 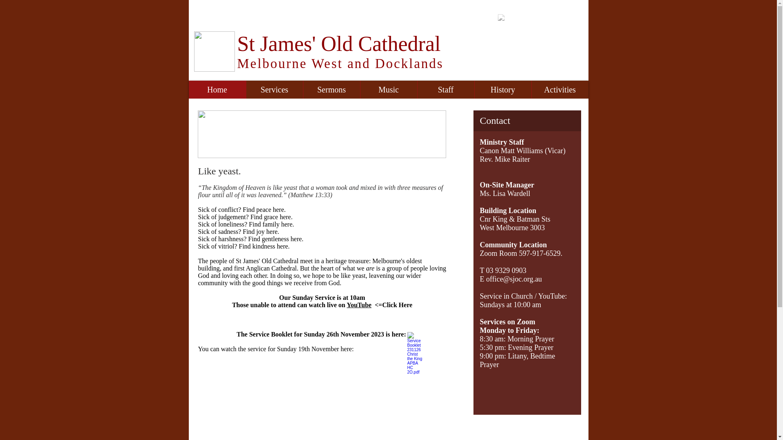 I want to click on @sjoc.org.au, so click(x=523, y=279).